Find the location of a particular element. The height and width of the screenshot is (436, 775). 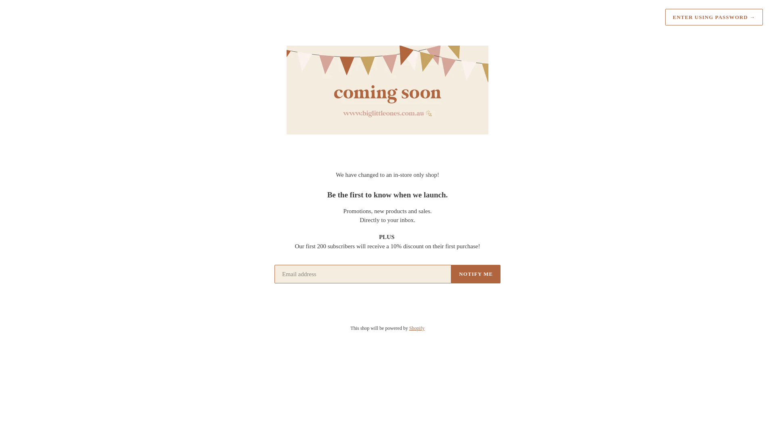

NOTIFY ME is located at coordinates (475, 274).